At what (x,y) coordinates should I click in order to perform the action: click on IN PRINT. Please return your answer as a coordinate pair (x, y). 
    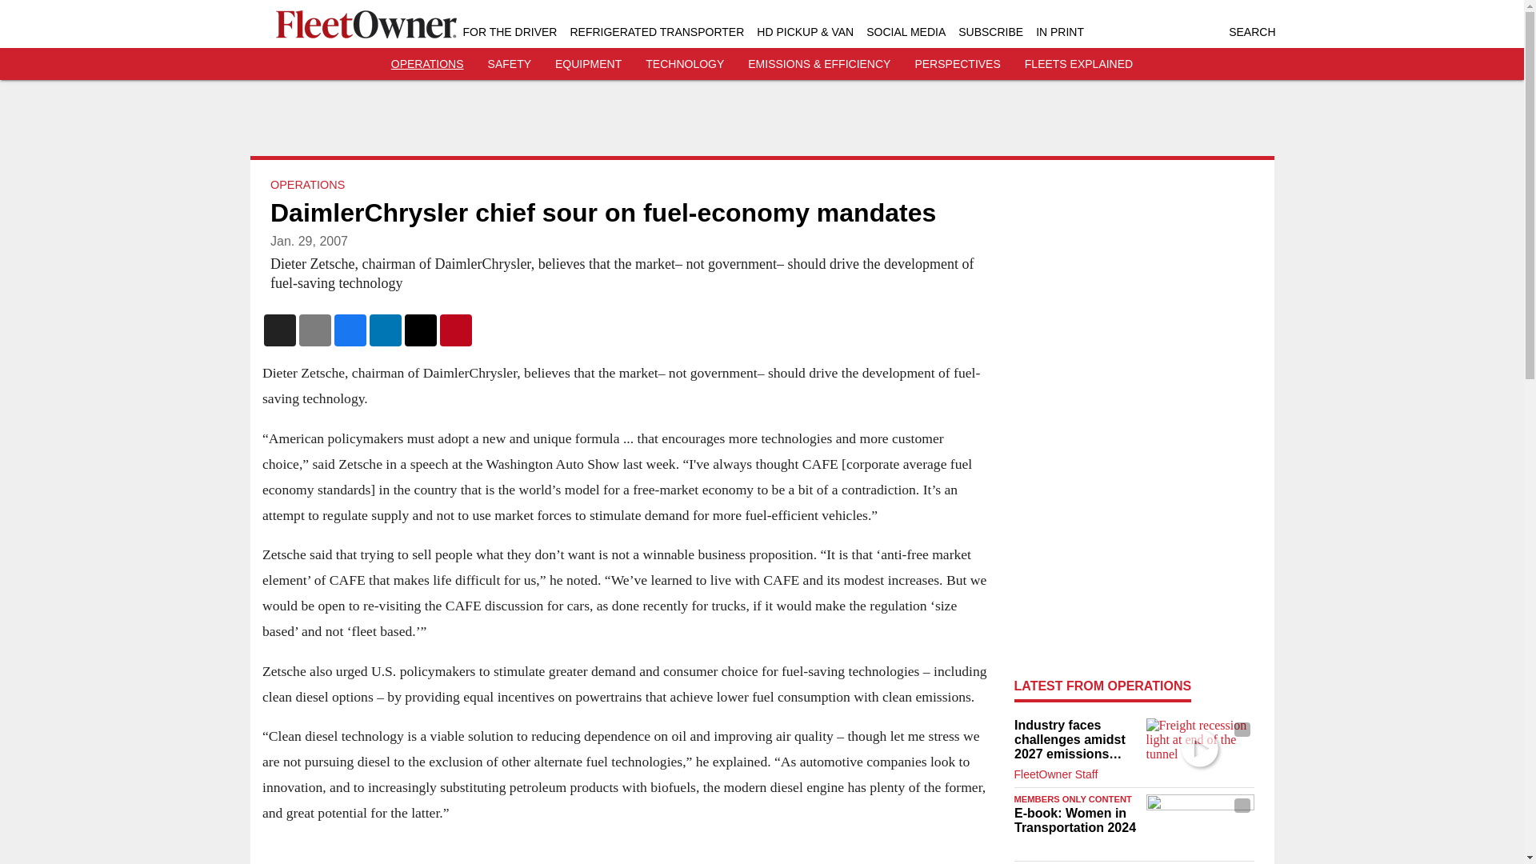
    Looking at the image, I should click on (1059, 32).